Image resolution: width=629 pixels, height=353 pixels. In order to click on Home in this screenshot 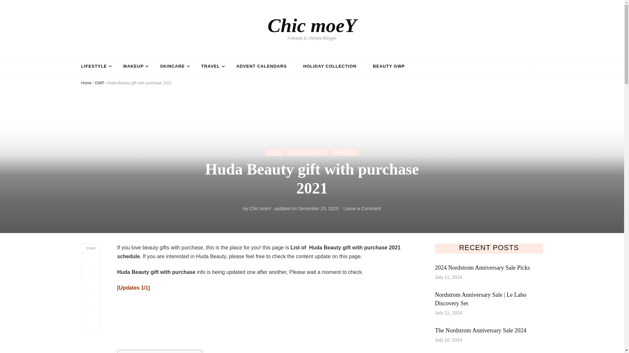, I will do `click(86, 83)`.